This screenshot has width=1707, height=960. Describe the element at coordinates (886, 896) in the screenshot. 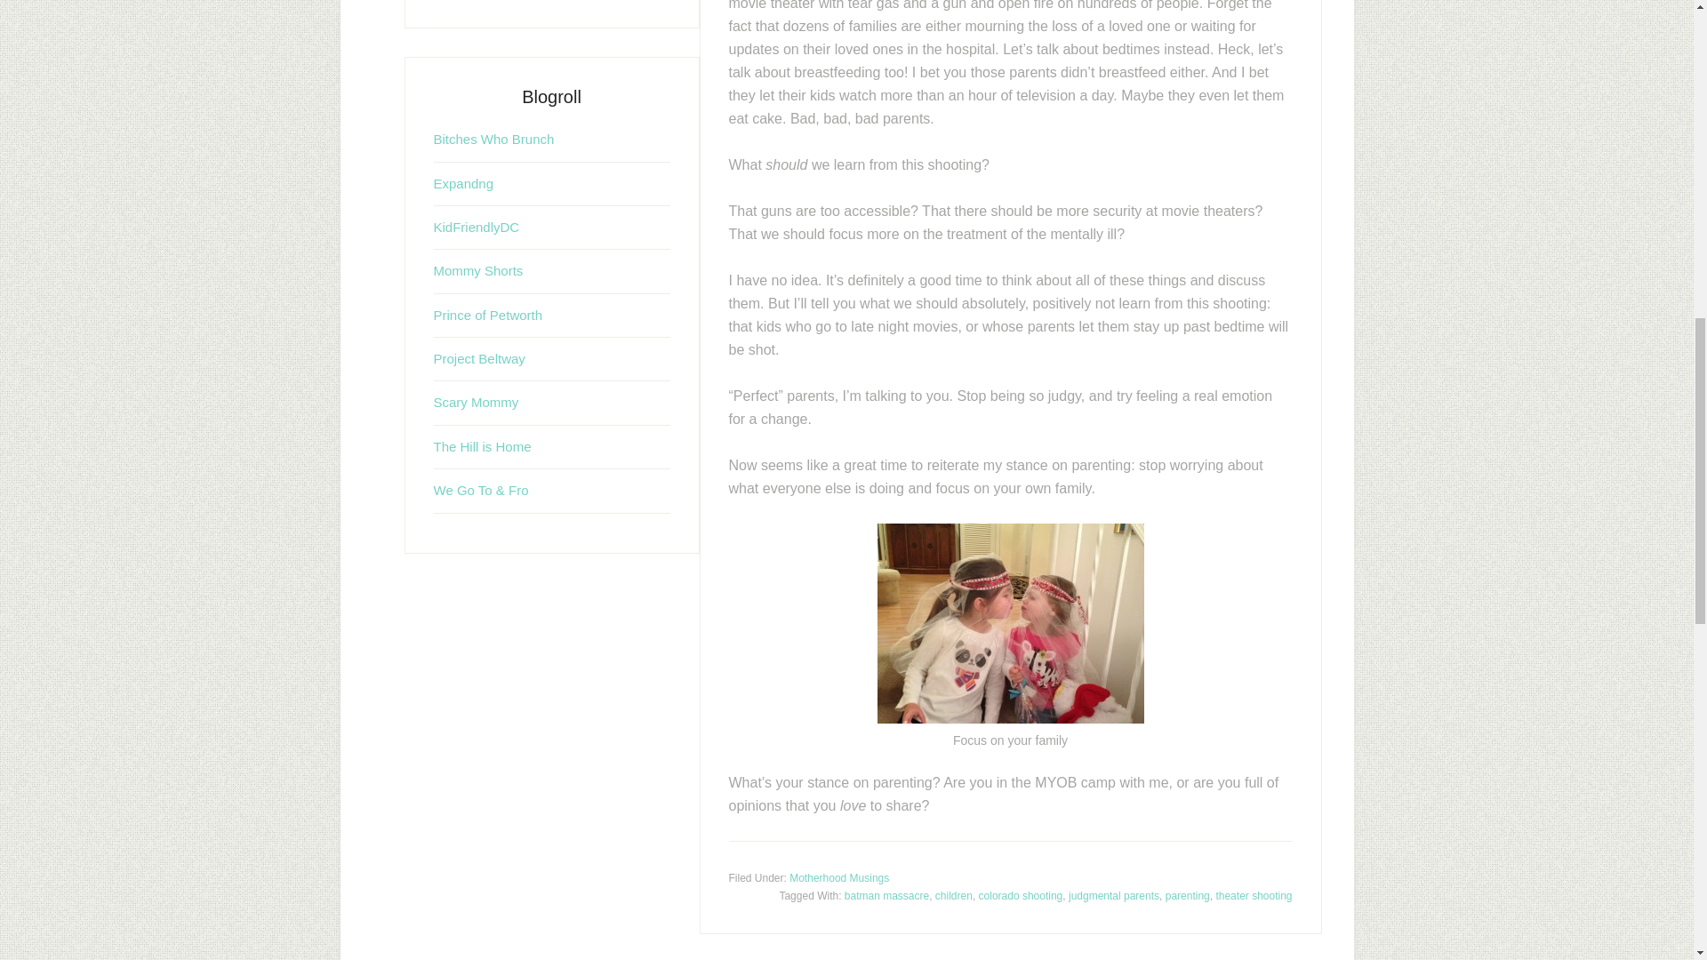

I see `batman massacre` at that location.